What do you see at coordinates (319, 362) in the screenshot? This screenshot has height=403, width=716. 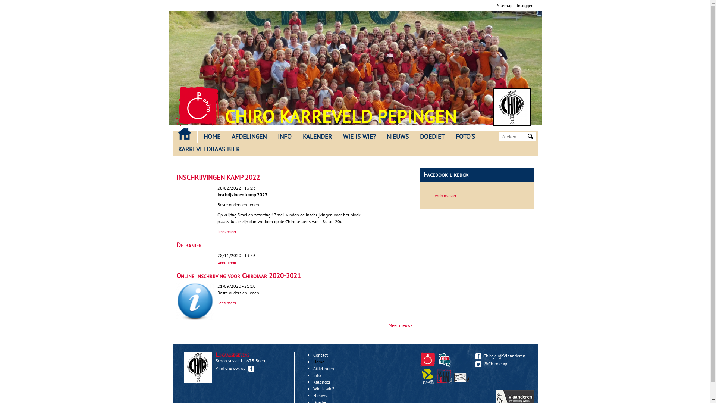 I see `Home` at bounding box center [319, 362].